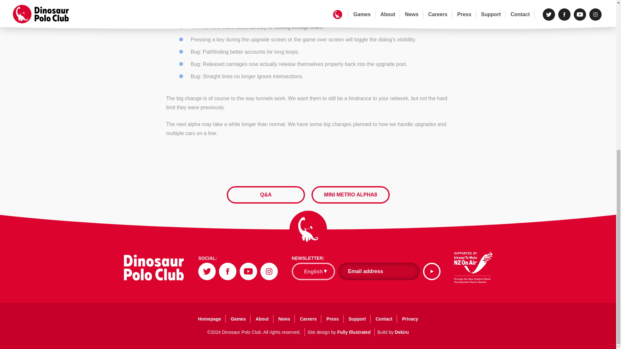 This screenshot has width=621, height=349. I want to click on Support, so click(357, 319).